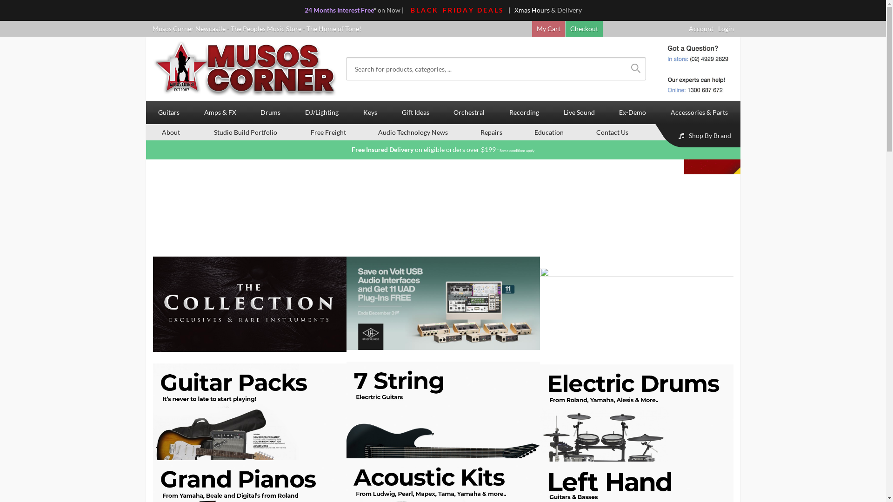 The image size is (893, 502). What do you see at coordinates (24, 461) in the screenshot?
I see `Software` at bounding box center [24, 461].